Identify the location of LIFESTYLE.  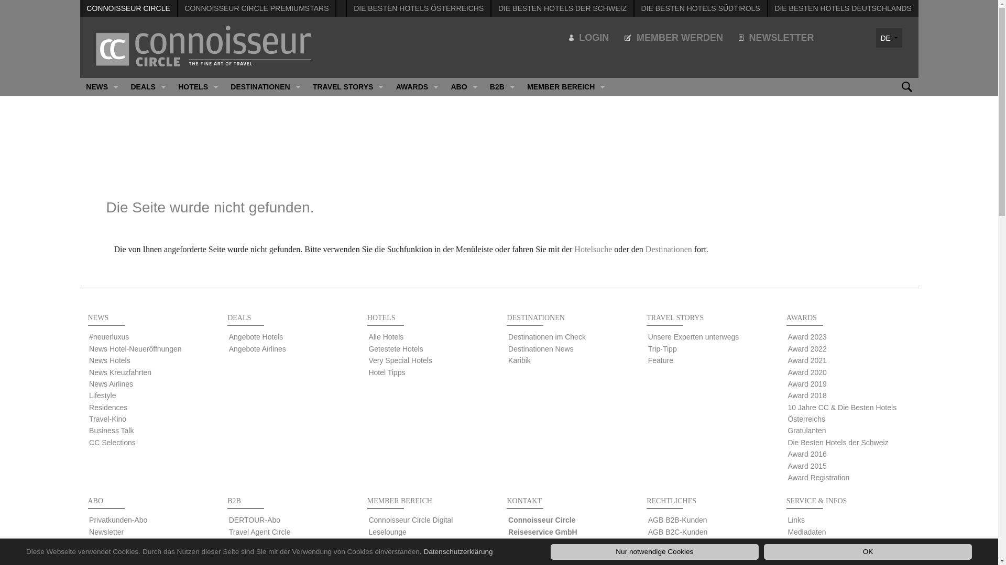
(102, 197).